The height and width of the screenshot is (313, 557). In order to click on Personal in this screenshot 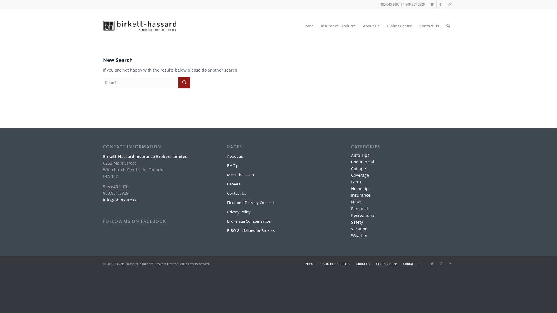, I will do `click(359, 209)`.